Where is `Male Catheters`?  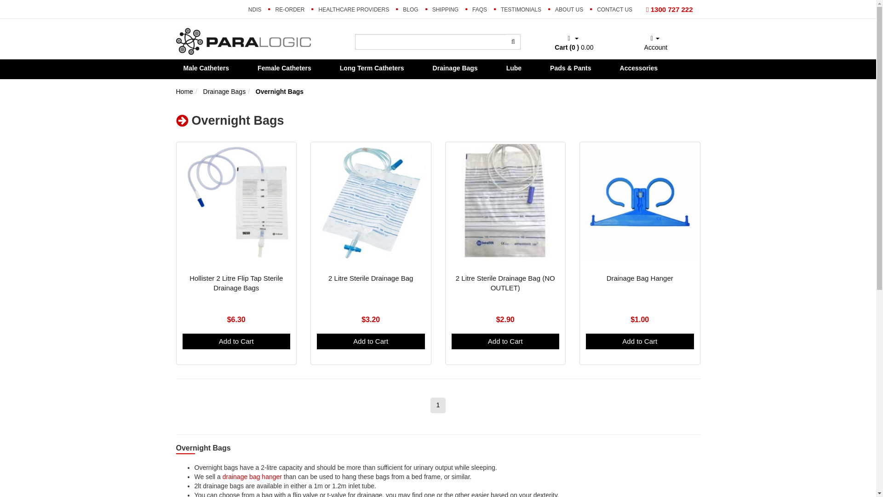 Male Catheters is located at coordinates (209, 67).